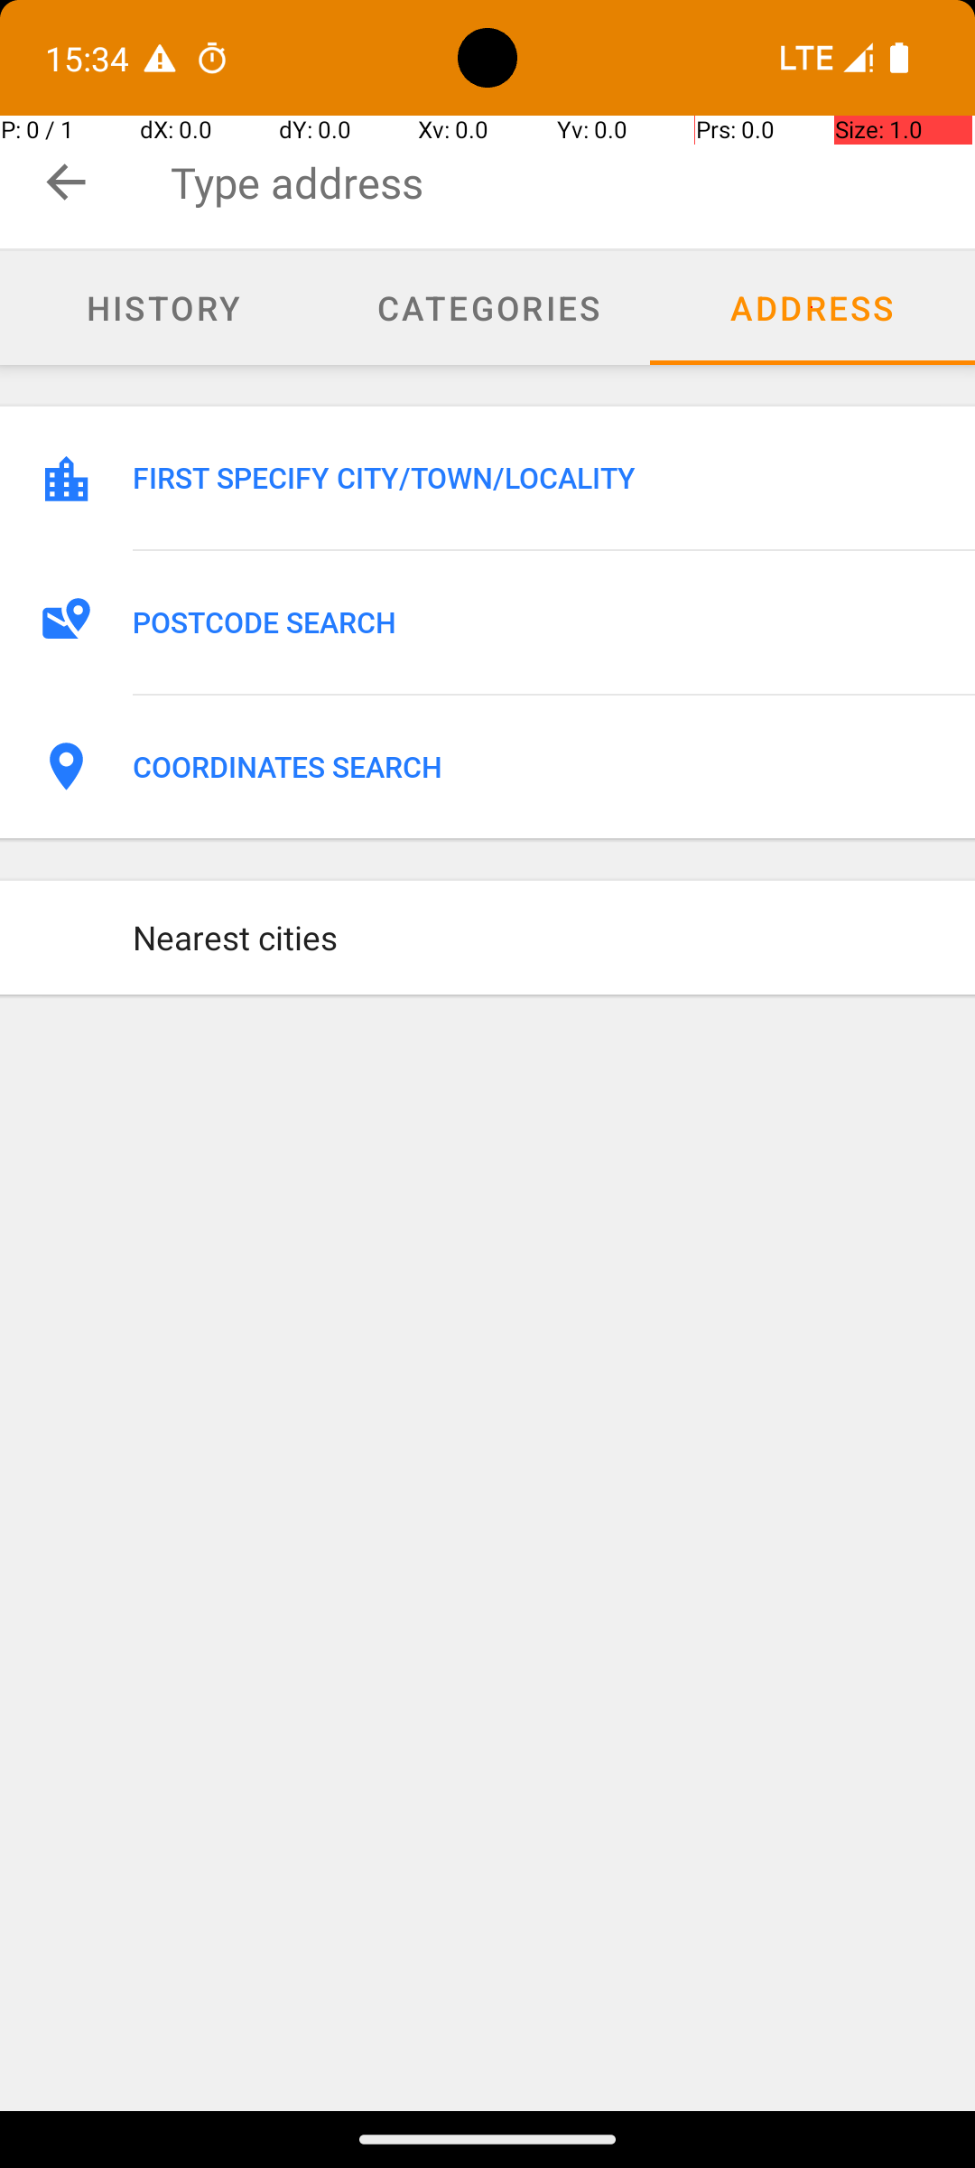  I want to click on History, so click(162, 308).